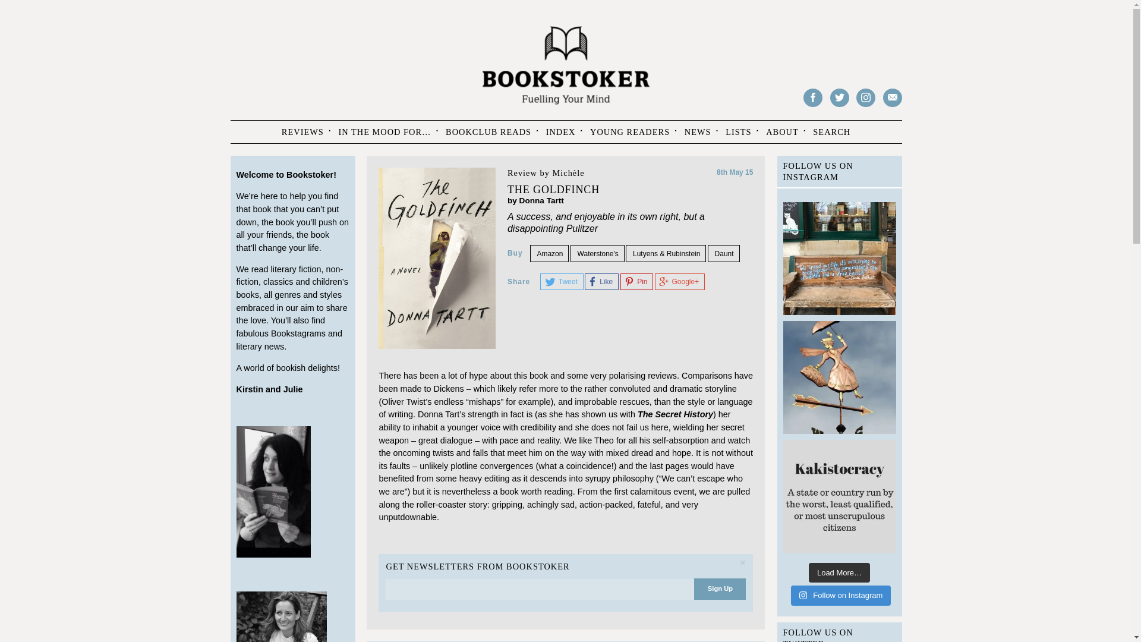 The width and height of the screenshot is (1141, 642). What do you see at coordinates (720, 588) in the screenshot?
I see `Sign Up` at bounding box center [720, 588].